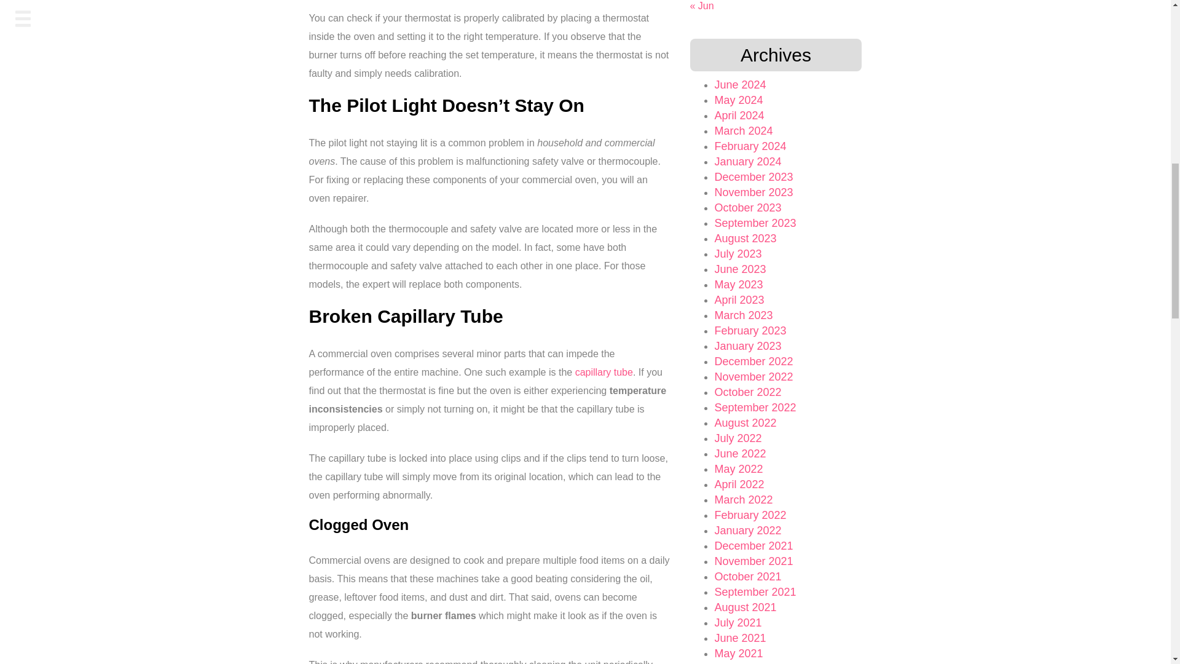 The width and height of the screenshot is (1180, 664). What do you see at coordinates (747, 161) in the screenshot?
I see `January 2024` at bounding box center [747, 161].